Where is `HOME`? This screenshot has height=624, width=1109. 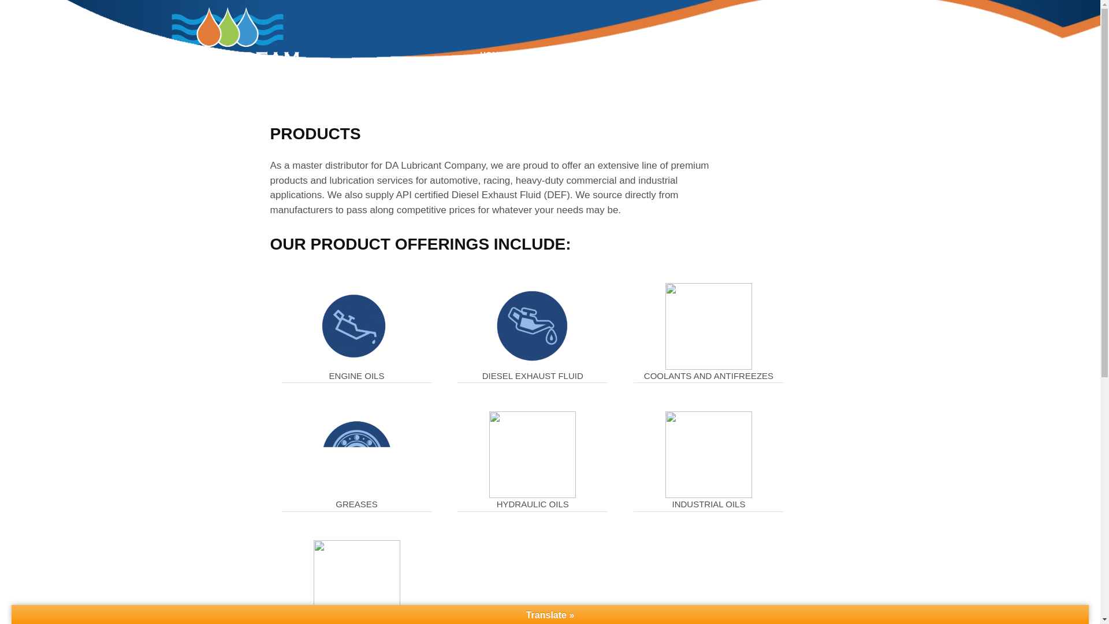
HOME is located at coordinates (492, 54).